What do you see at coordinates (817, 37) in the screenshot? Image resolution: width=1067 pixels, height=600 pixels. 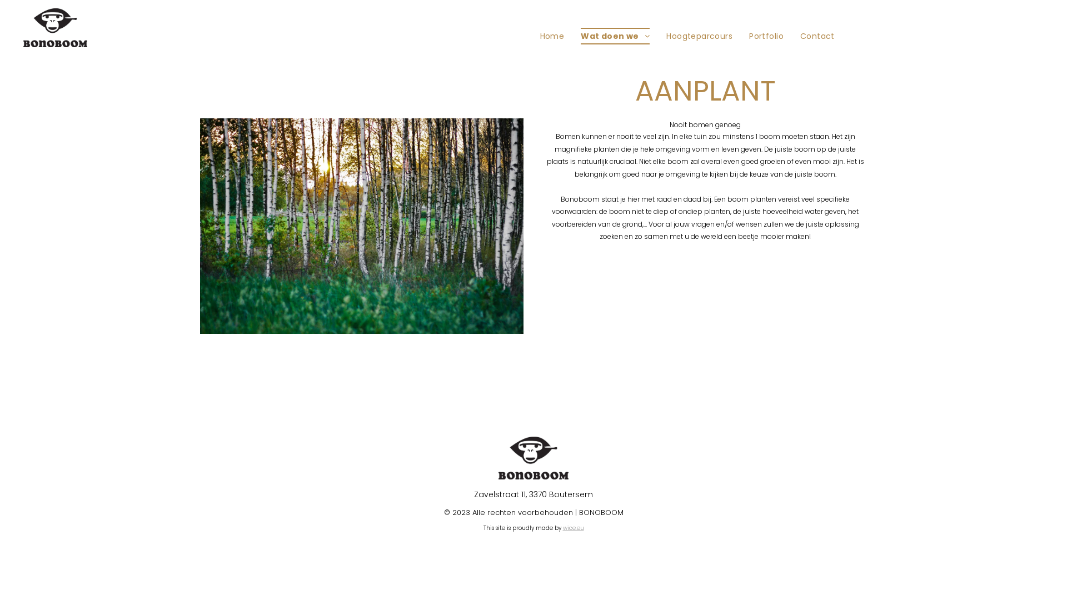 I see `Contact` at bounding box center [817, 37].